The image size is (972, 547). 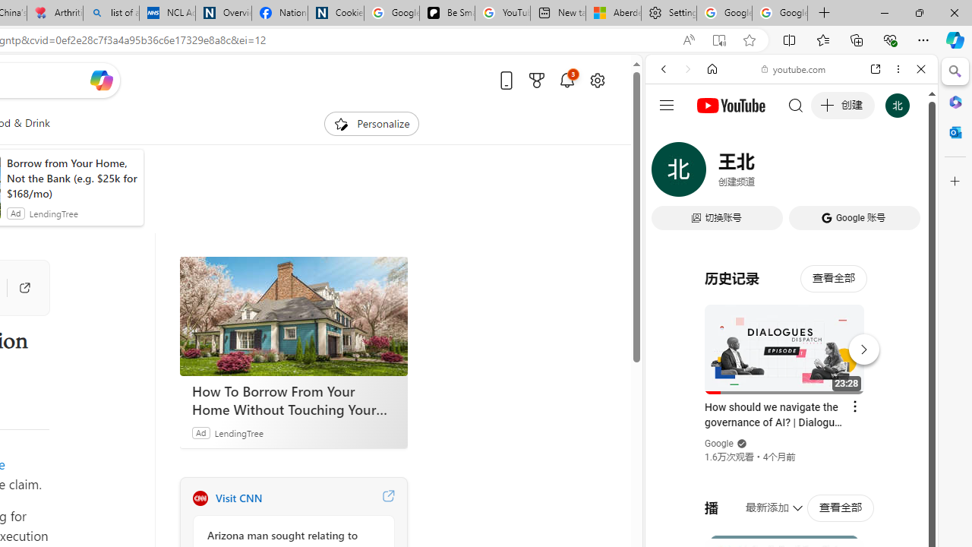 I want to click on LendingTree, so click(x=238, y=432).